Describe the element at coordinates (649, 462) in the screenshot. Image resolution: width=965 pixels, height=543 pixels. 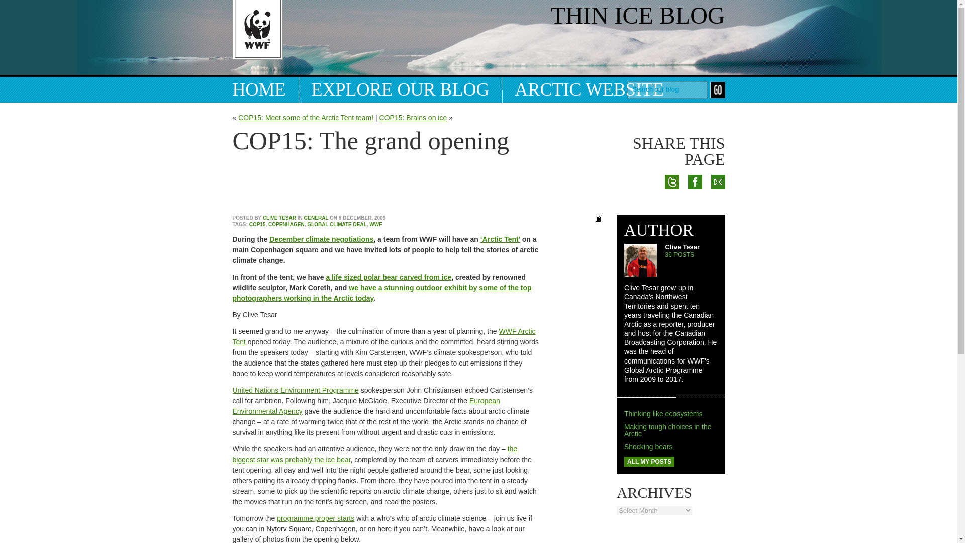
I see `ALL MY POSTS` at that location.